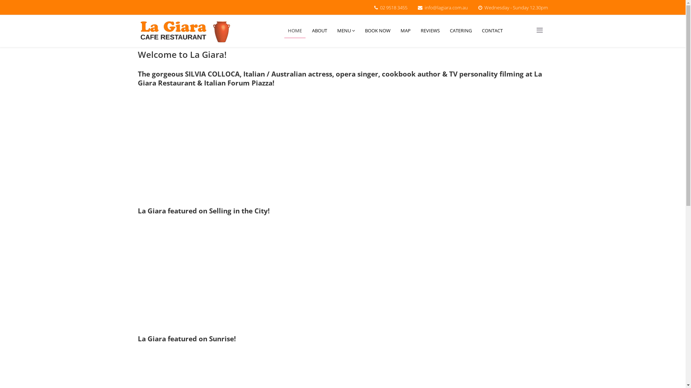 The height and width of the screenshot is (388, 691). Describe the element at coordinates (539, 30) in the screenshot. I see `Menu` at that location.